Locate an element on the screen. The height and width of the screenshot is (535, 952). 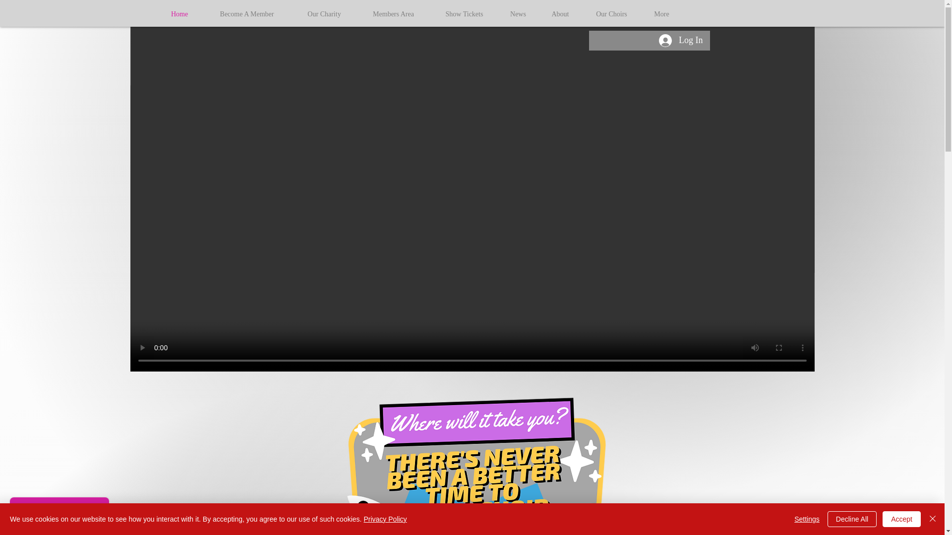
Members Area is located at coordinates (394, 14).